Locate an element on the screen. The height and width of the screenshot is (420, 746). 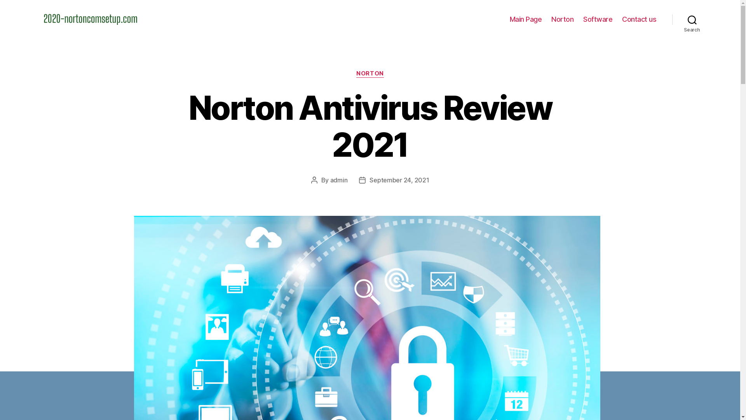
Software is located at coordinates (598, 19).